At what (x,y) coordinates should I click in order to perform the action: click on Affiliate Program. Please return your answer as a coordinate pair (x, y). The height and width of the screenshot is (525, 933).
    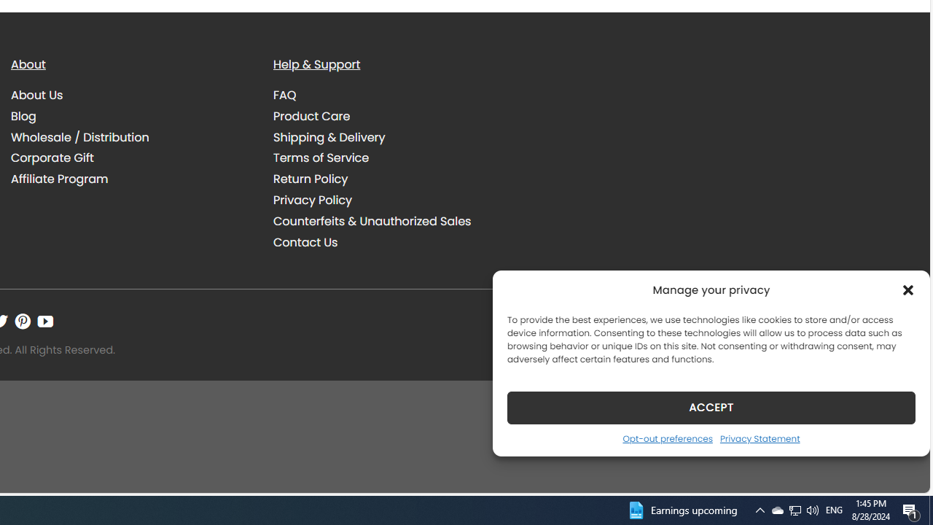
    Looking at the image, I should click on (131, 179).